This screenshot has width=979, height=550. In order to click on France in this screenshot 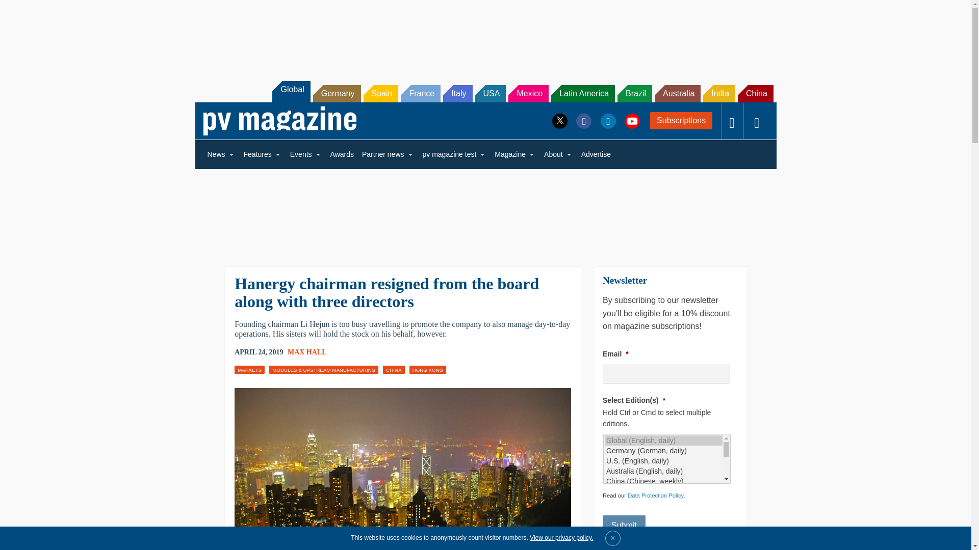, I will do `click(420, 94)`.